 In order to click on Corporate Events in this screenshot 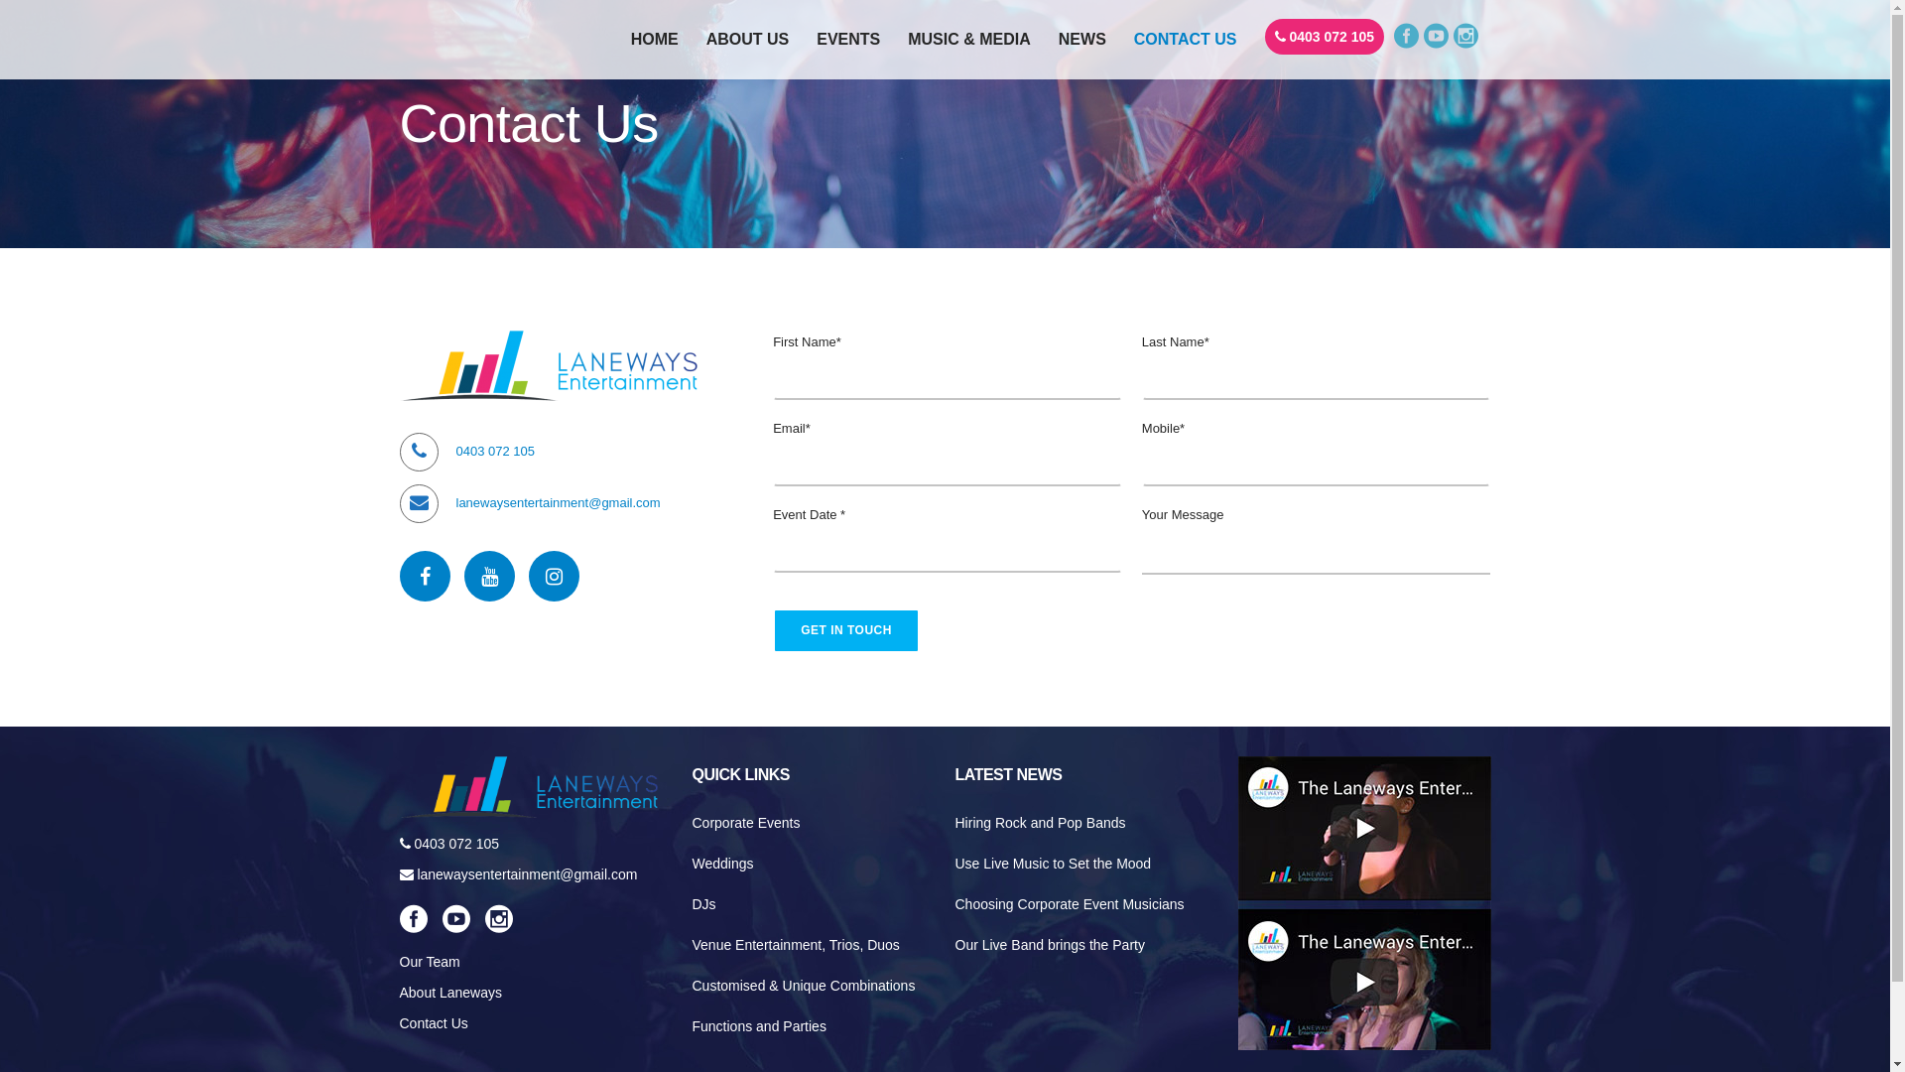, I will do `click(814, 824)`.